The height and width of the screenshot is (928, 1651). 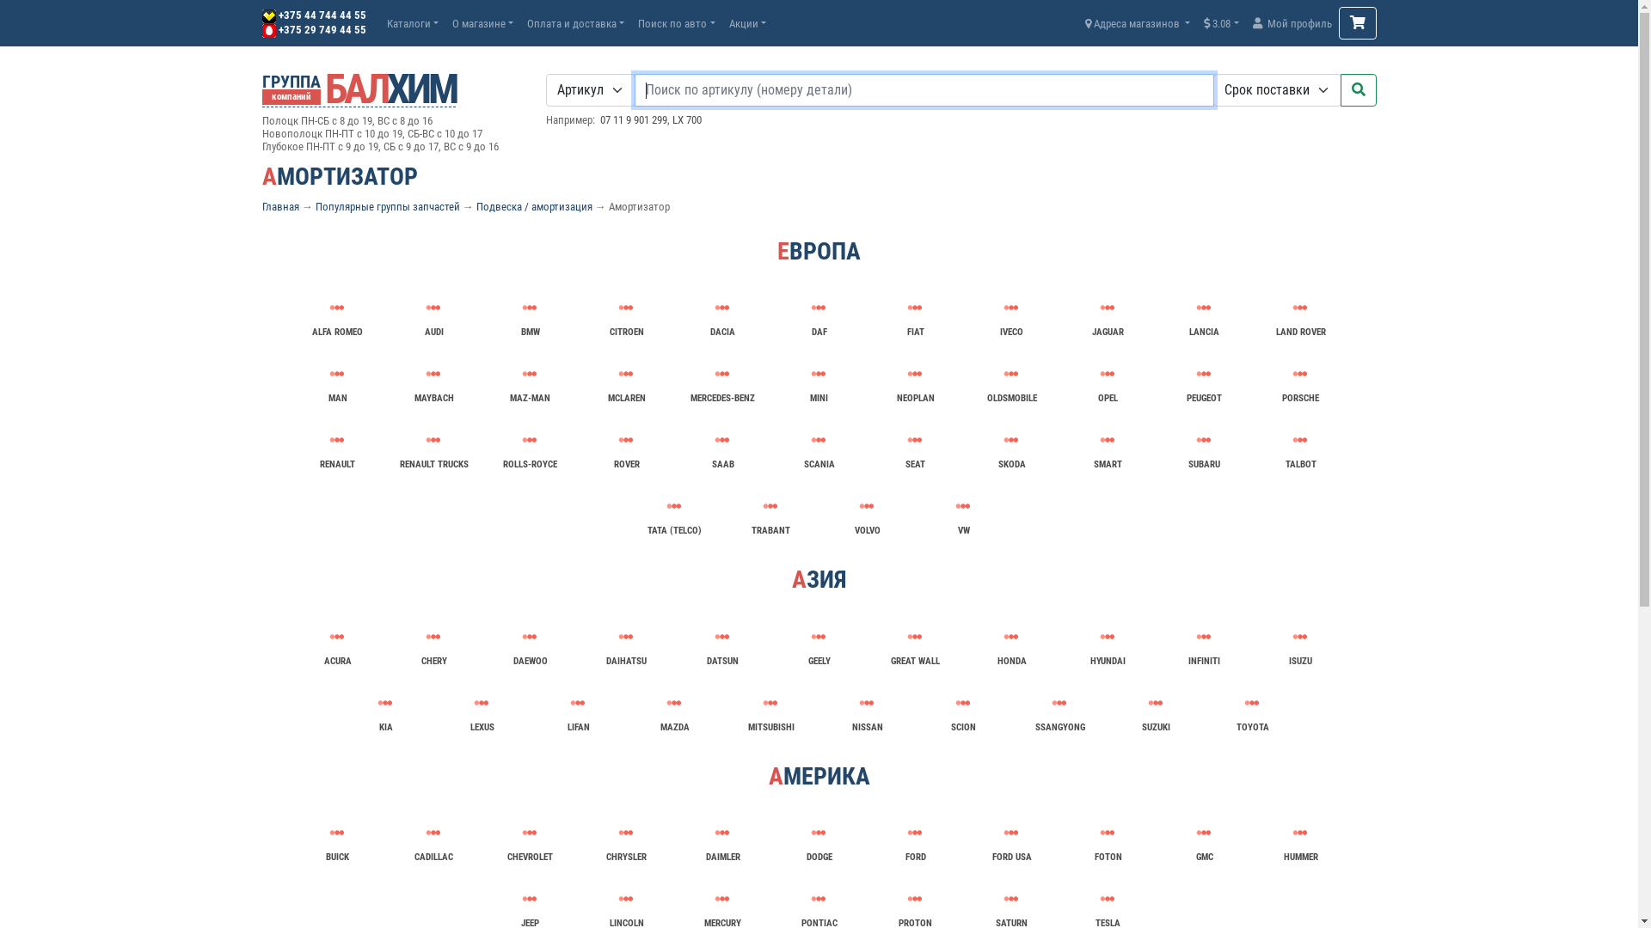 What do you see at coordinates (963, 512) in the screenshot?
I see `VW` at bounding box center [963, 512].